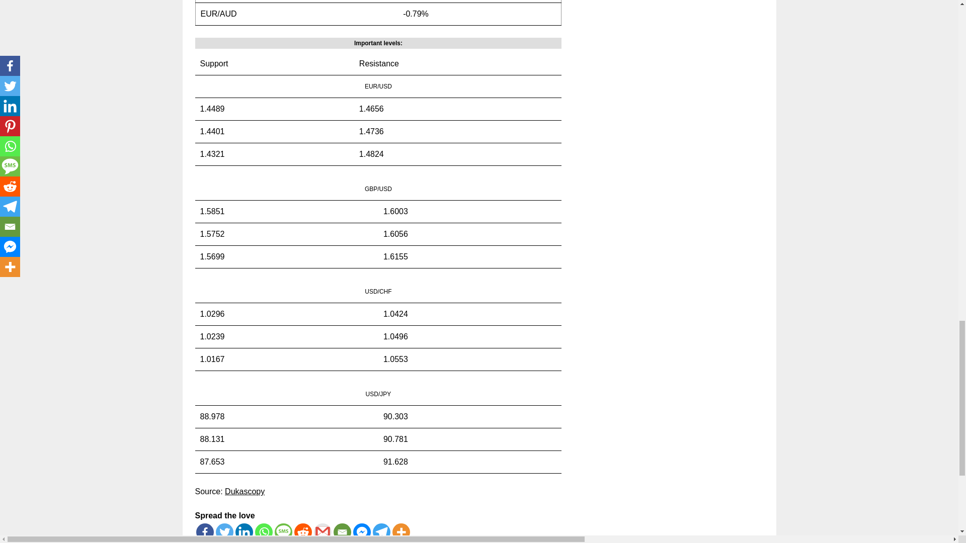 This screenshot has height=543, width=966. What do you see at coordinates (400, 532) in the screenshot?
I see `More` at bounding box center [400, 532].